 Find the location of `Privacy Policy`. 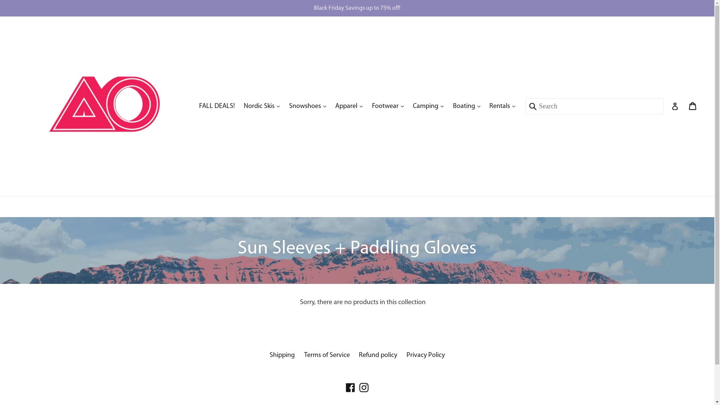

Privacy Policy is located at coordinates (426, 355).